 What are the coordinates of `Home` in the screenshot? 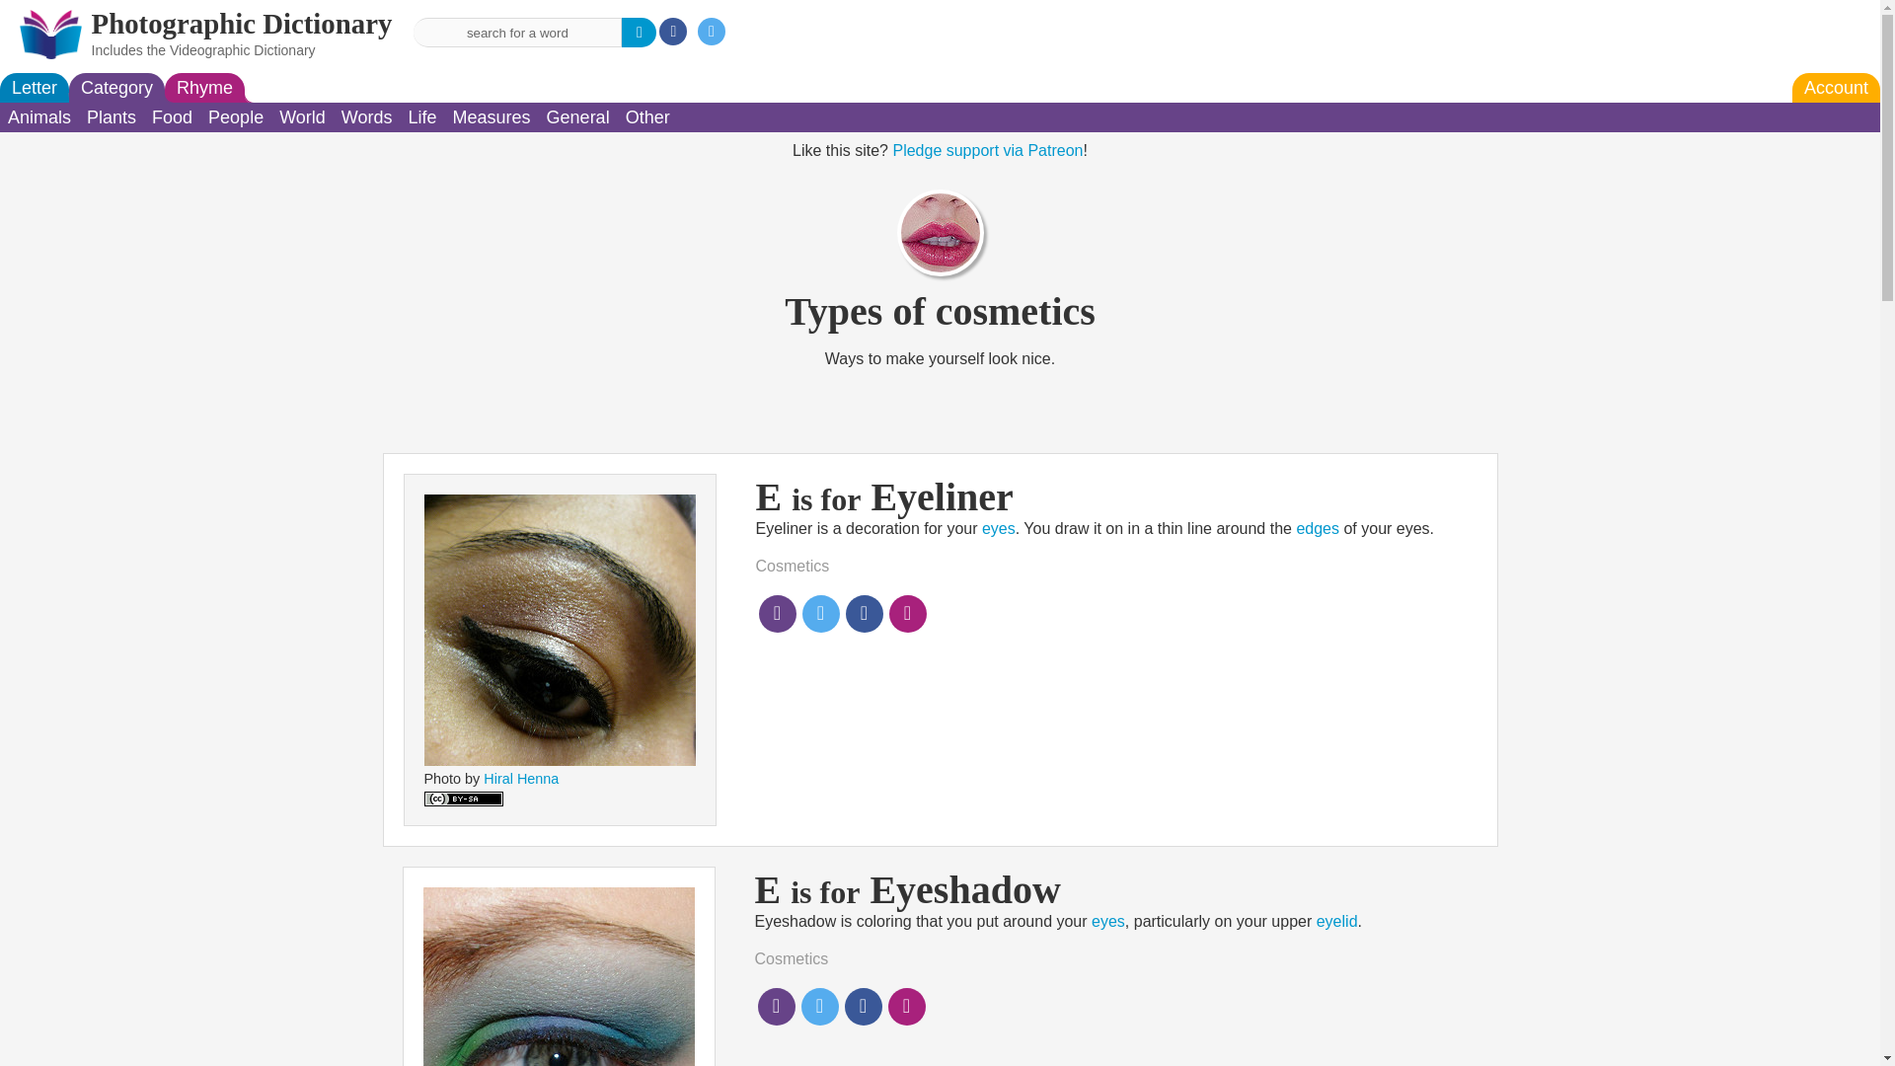 It's located at (241, 23).